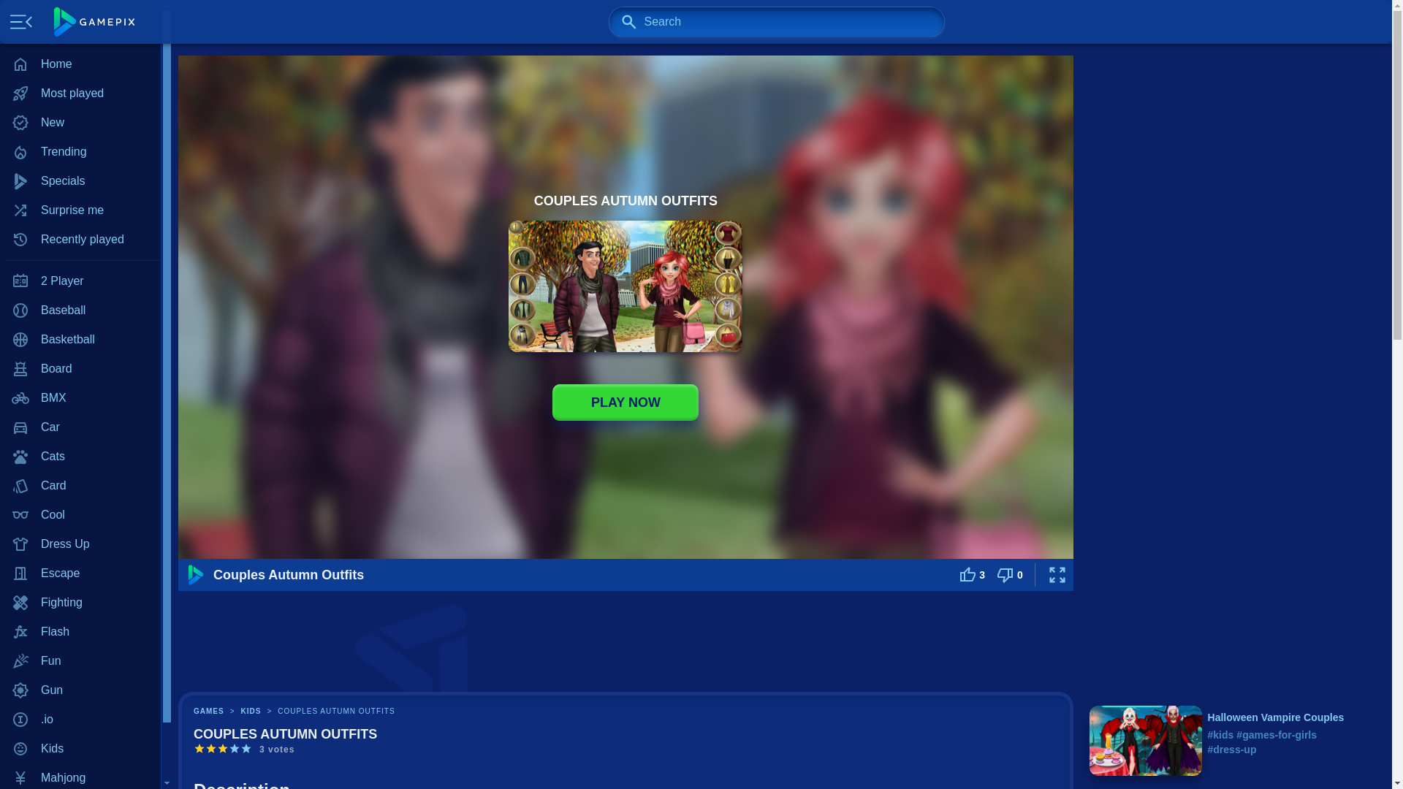 The height and width of the screenshot is (789, 1403). What do you see at coordinates (80, 339) in the screenshot?
I see `Basketball` at bounding box center [80, 339].